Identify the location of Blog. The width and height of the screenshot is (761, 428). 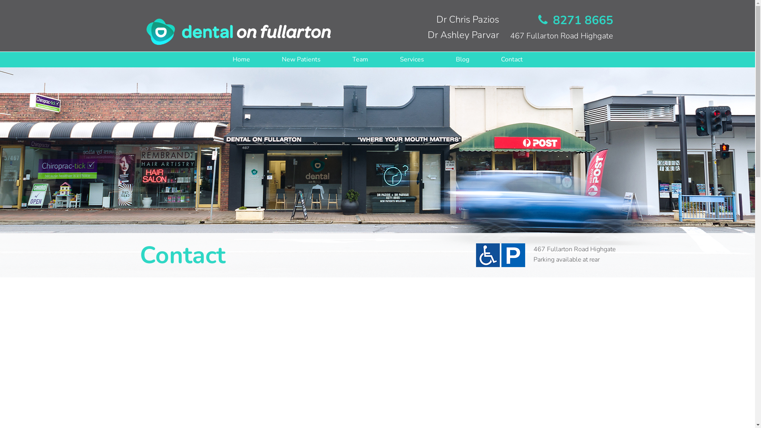
(463, 59).